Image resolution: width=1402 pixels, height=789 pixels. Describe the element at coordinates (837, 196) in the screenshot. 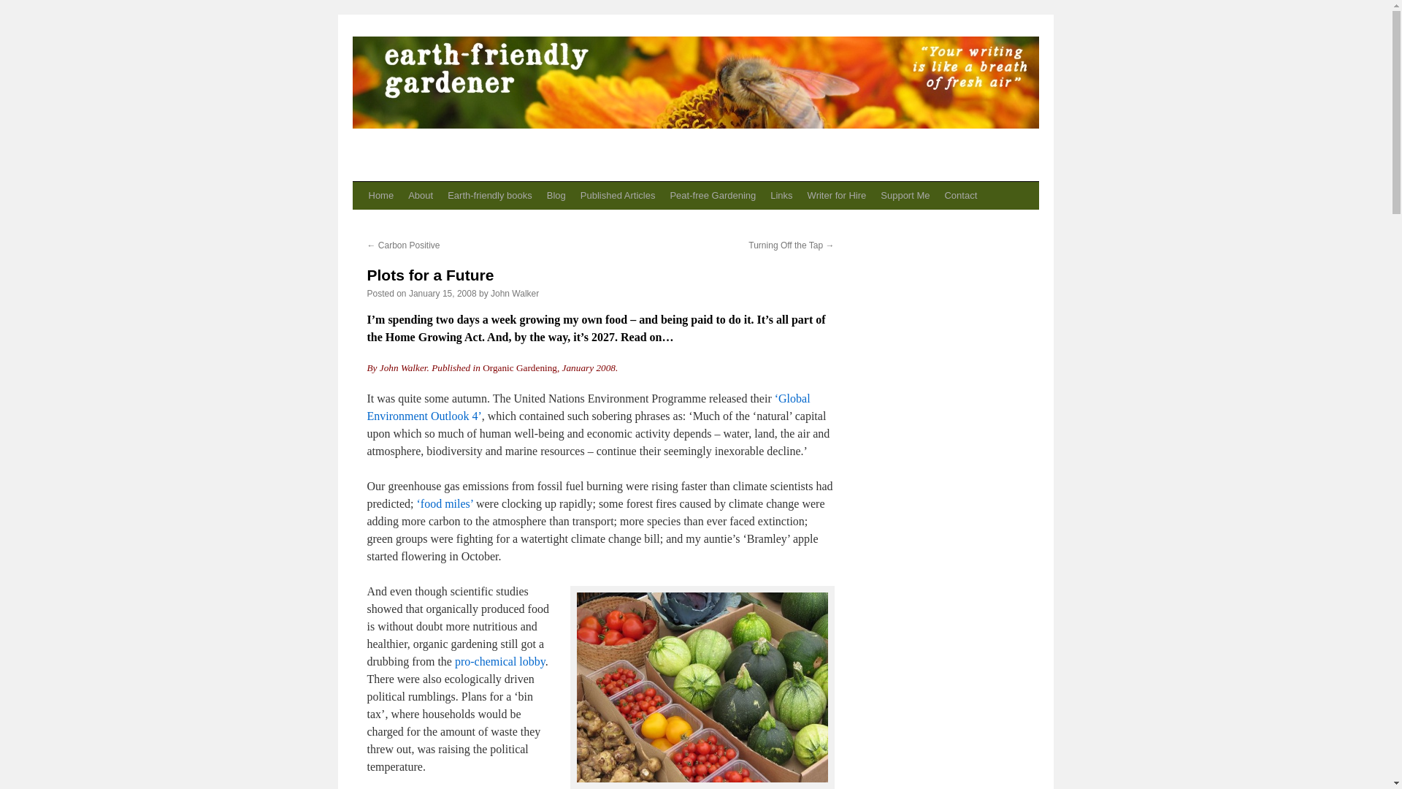

I see `Writer for Hire` at that location.